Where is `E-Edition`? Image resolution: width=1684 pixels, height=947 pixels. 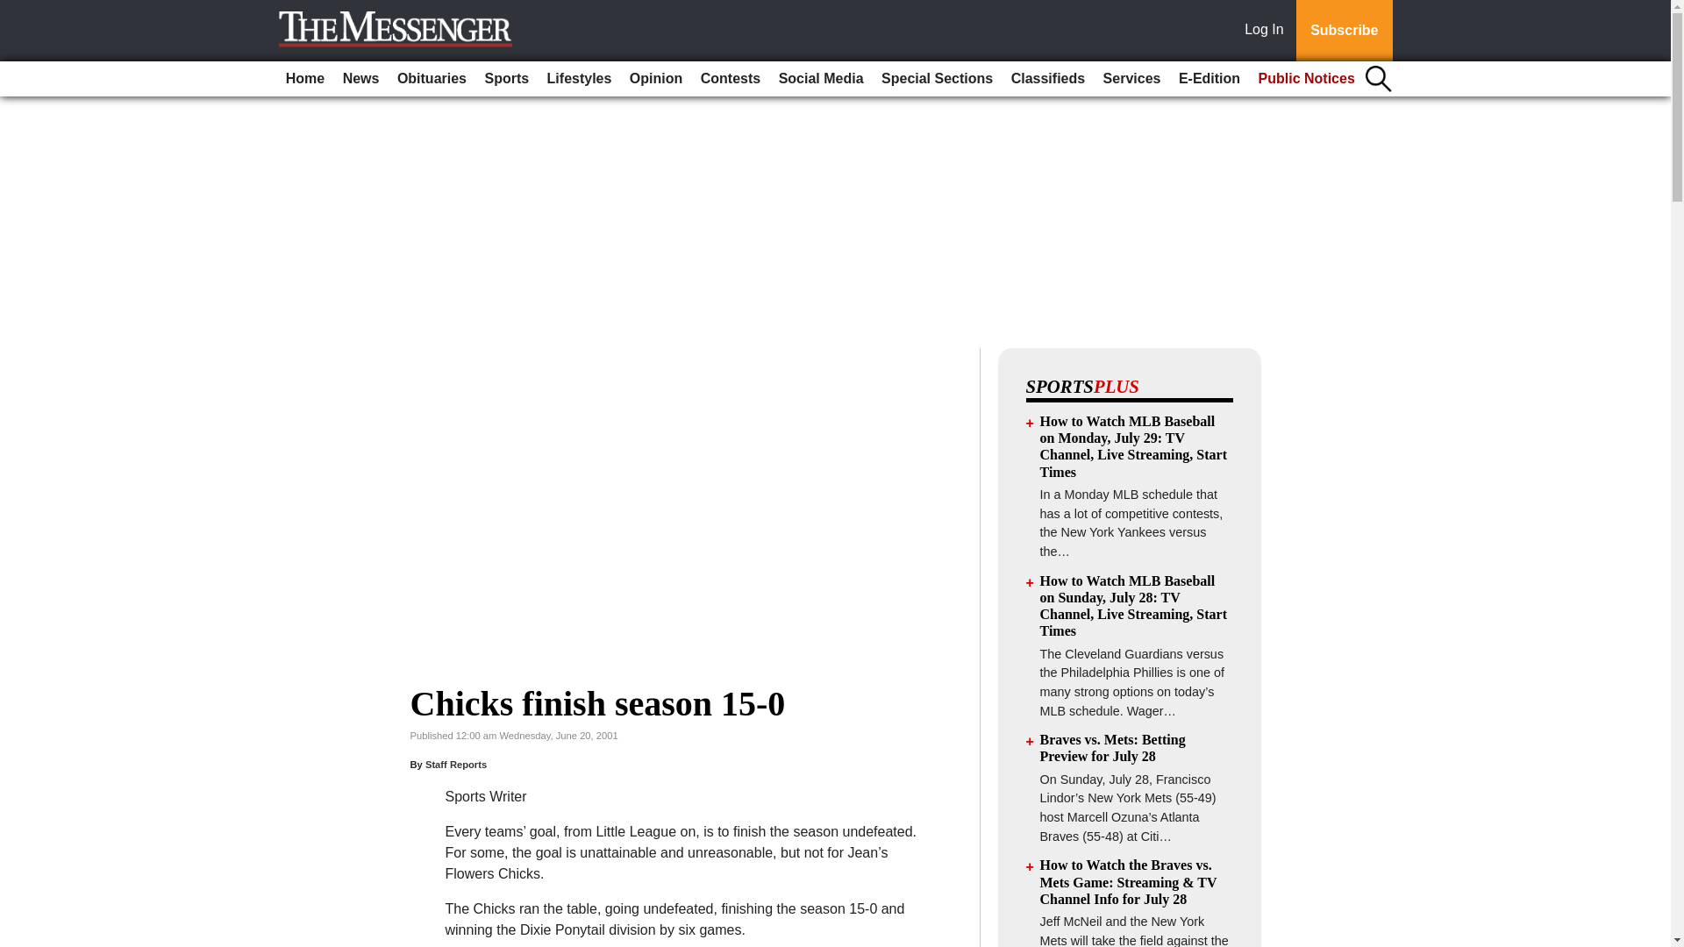
E-Edition is located at coordinates (1209, 79).